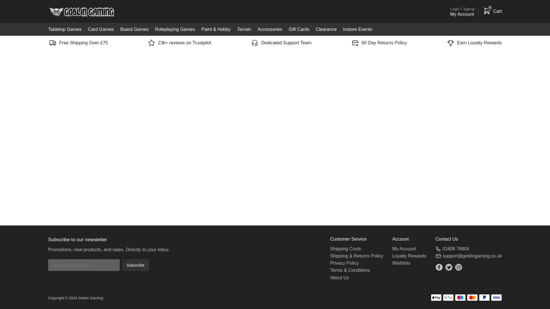 The width and height of the screenshot is (550, 309). What do you see at coordinates (484, 298) in the screenshot?
I see `PayPal` at bounding box center [484, 298].